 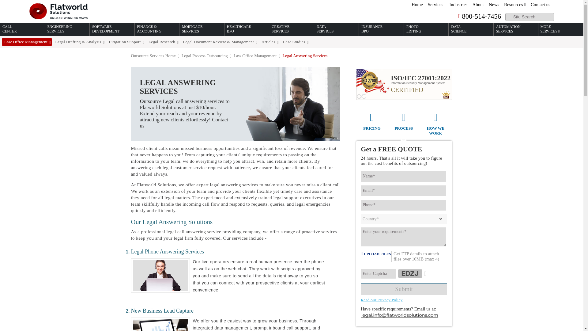 What do you see at coordinates (540, 4) in the screenshot?
I see `Contact us` at bounding box center [540, 4].